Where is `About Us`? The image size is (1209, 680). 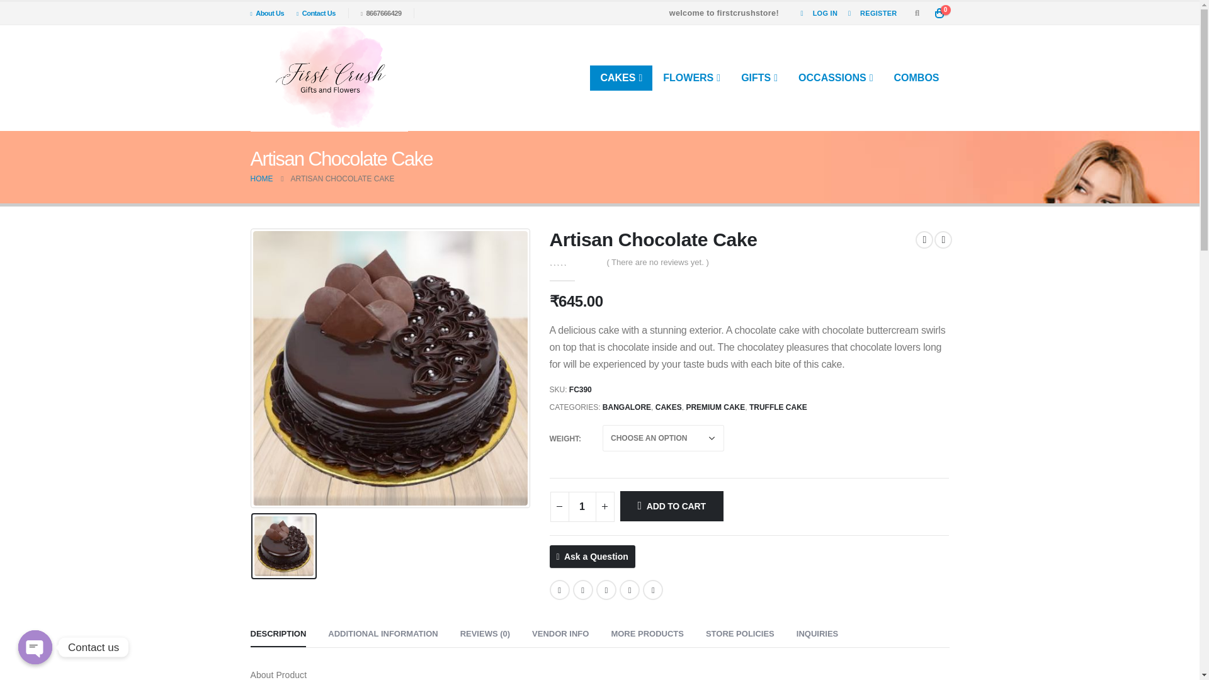
About Us is located at coordinates (271, 13).